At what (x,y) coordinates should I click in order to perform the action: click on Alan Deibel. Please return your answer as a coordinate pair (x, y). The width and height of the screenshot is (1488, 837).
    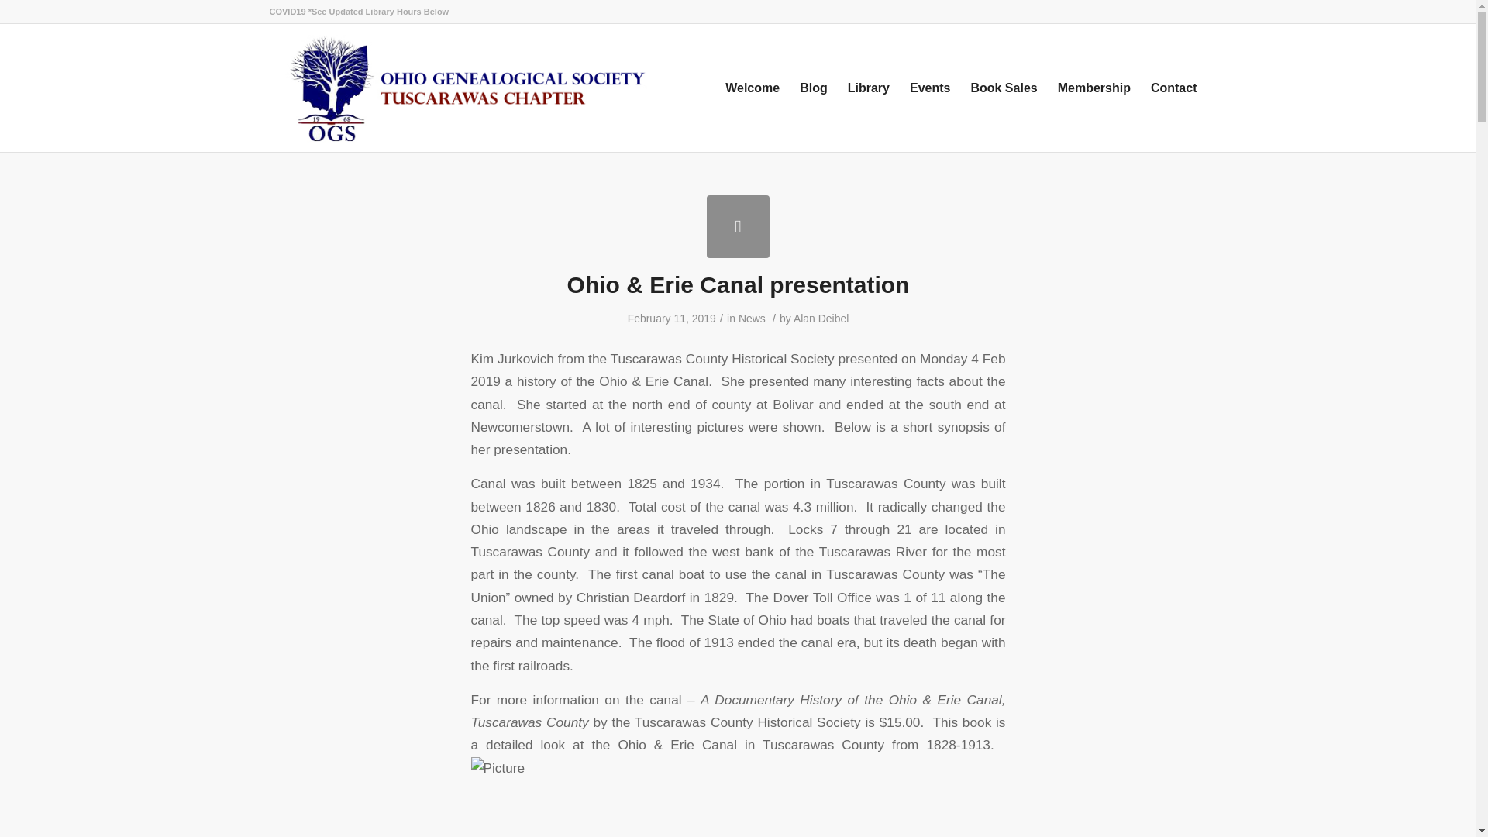
    Looking at the image, I should click on (820, 318).